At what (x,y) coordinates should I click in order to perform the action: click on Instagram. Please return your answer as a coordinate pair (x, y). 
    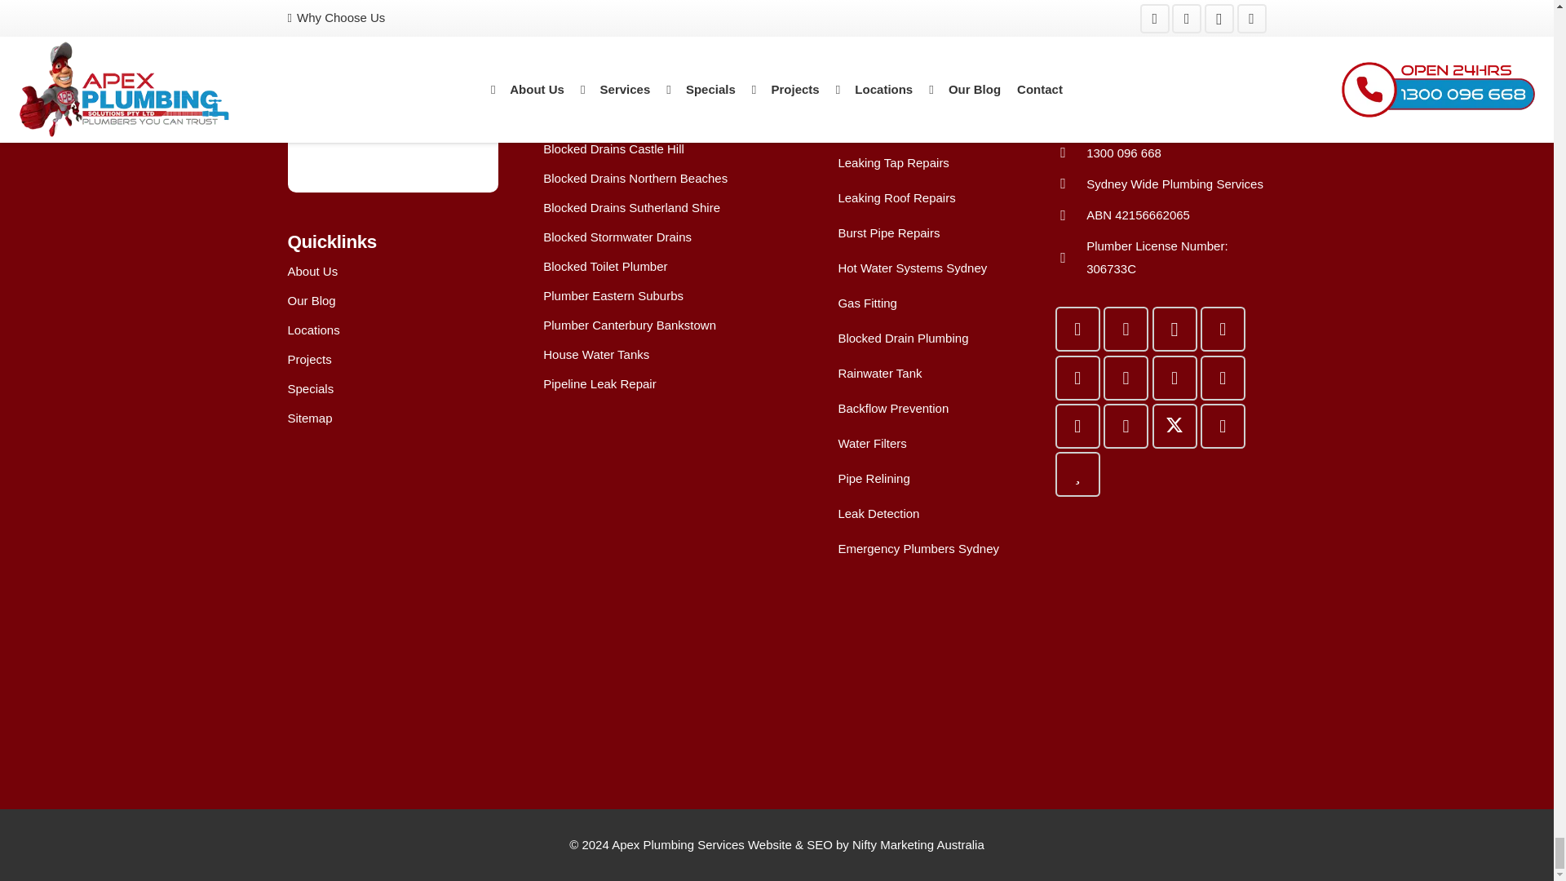
    Looking at the image, I should click on (1173, 328).